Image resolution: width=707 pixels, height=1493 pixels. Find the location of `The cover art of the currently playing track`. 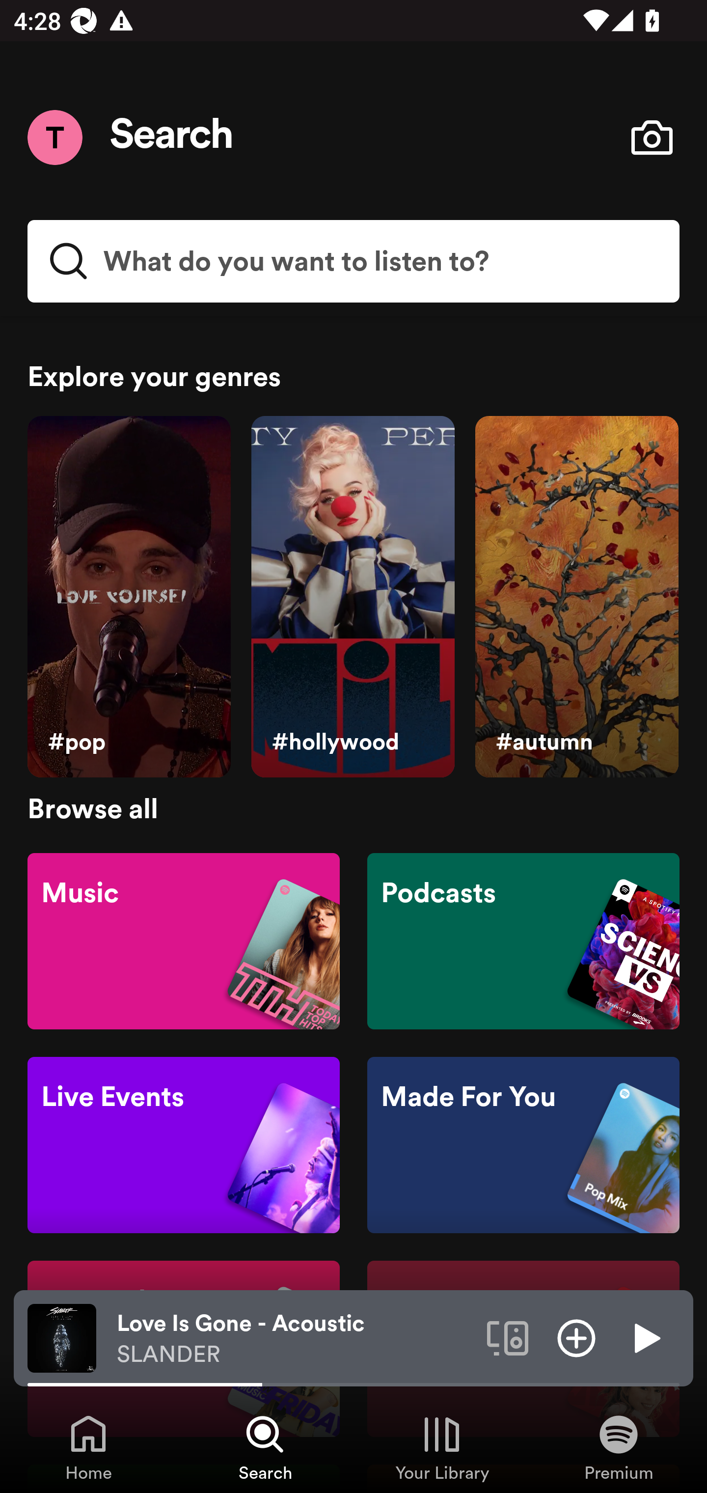

The cover art of the currently playing track is located at coordinates (62, 1337).